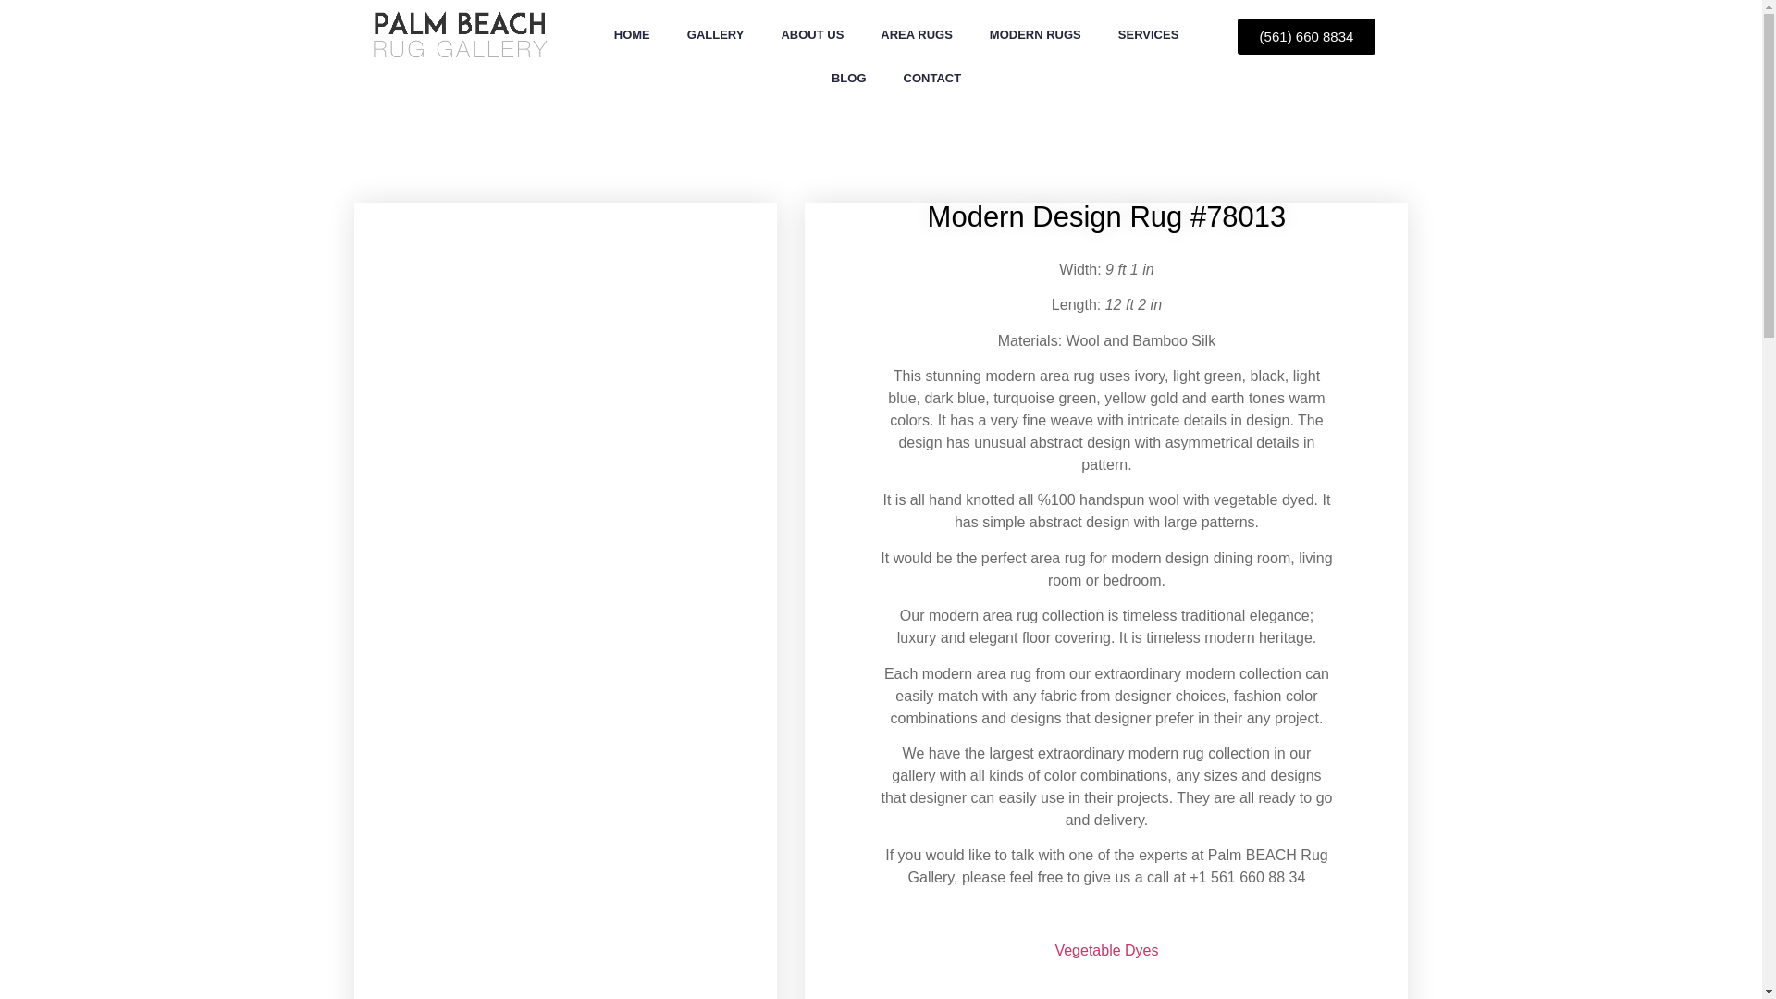 The height and width of the screenshot is (999, 1776). Describe the element at coordinates (1035, 35) in the screenshot. I see `MODERN RUGS` at that location.